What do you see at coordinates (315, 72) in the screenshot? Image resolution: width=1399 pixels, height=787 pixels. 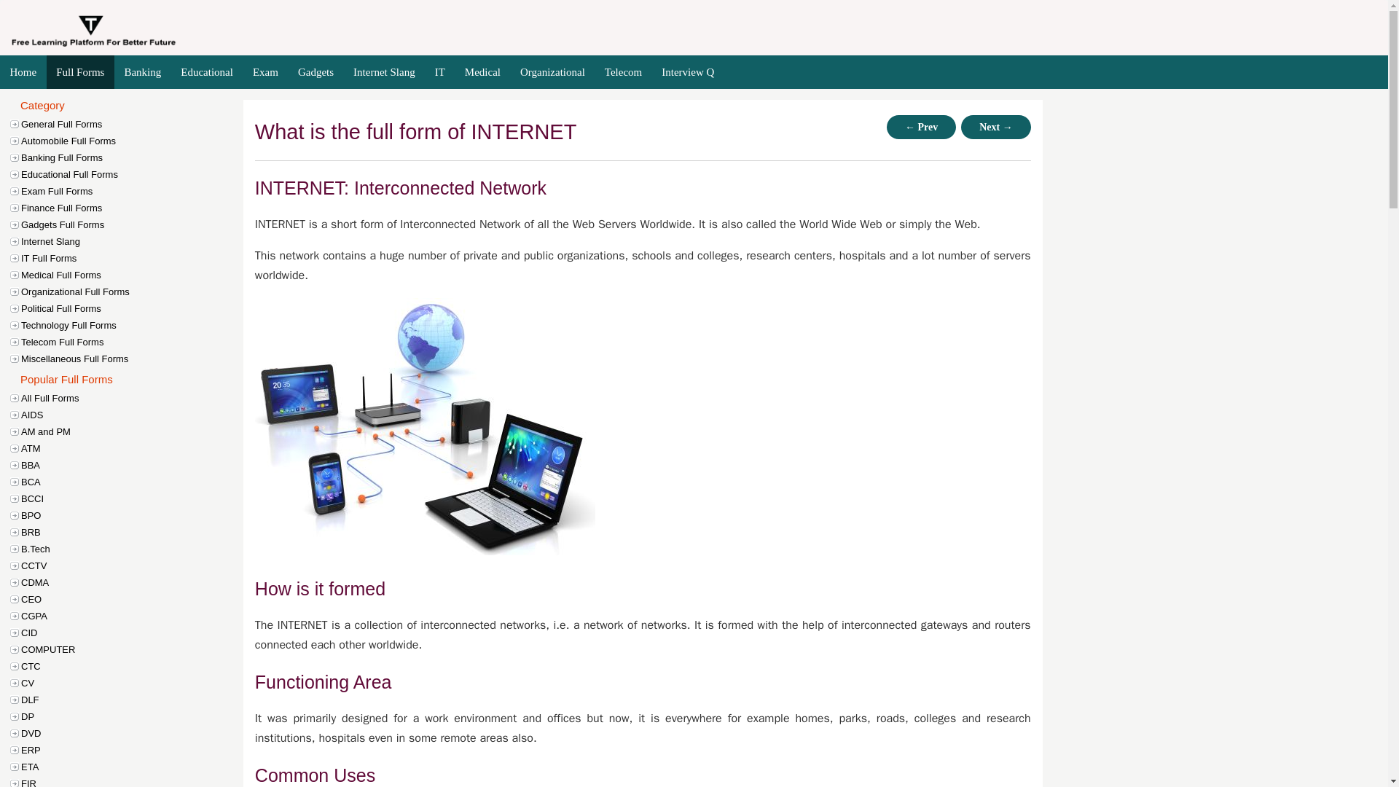 I see `Gadgets` at bounding box center [315, 72].